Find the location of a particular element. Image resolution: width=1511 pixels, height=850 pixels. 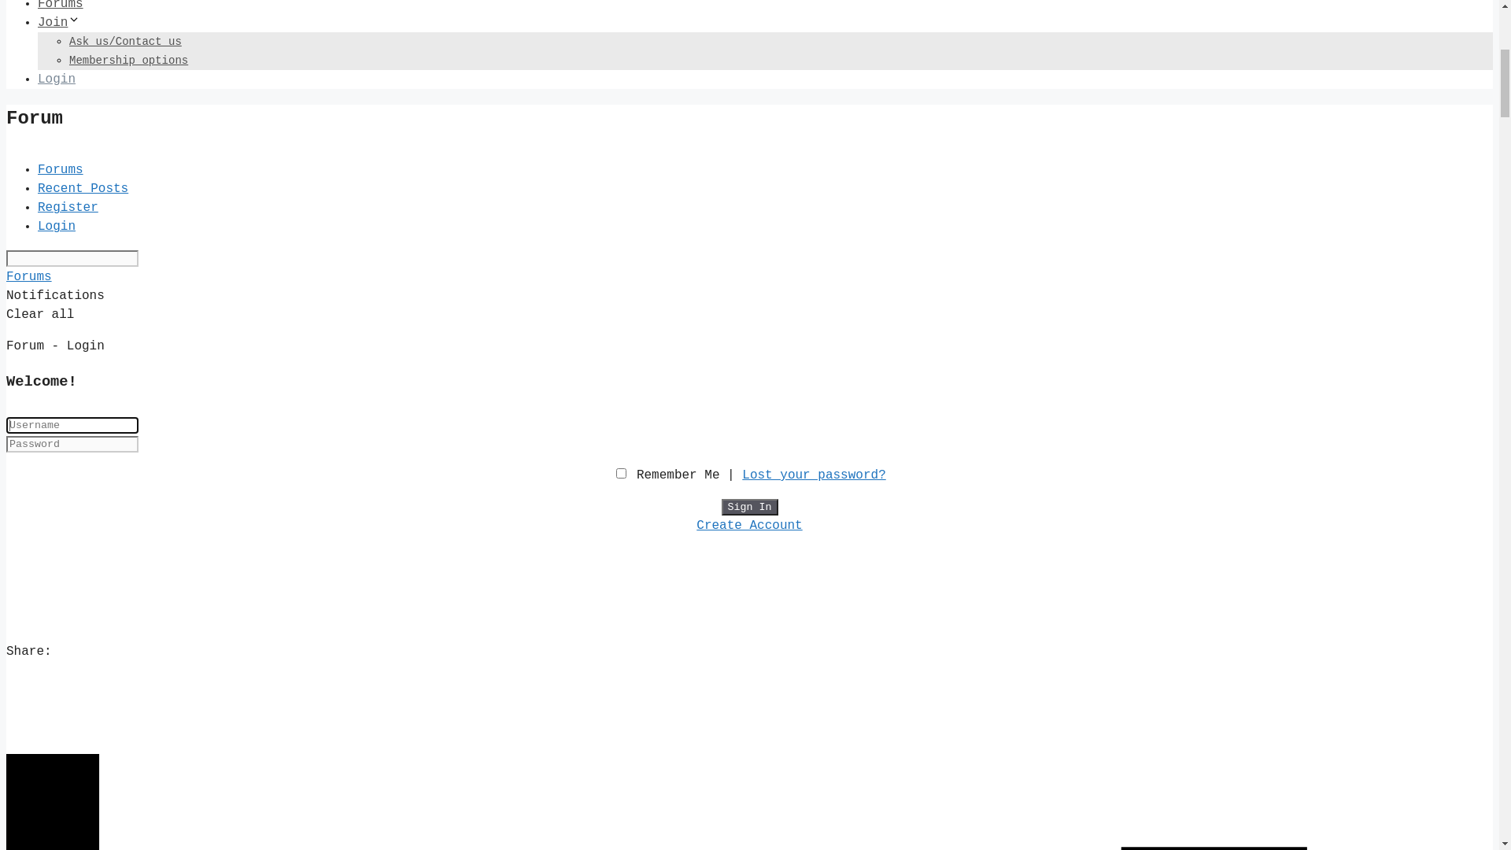

About is located at coordinates (63, 142).